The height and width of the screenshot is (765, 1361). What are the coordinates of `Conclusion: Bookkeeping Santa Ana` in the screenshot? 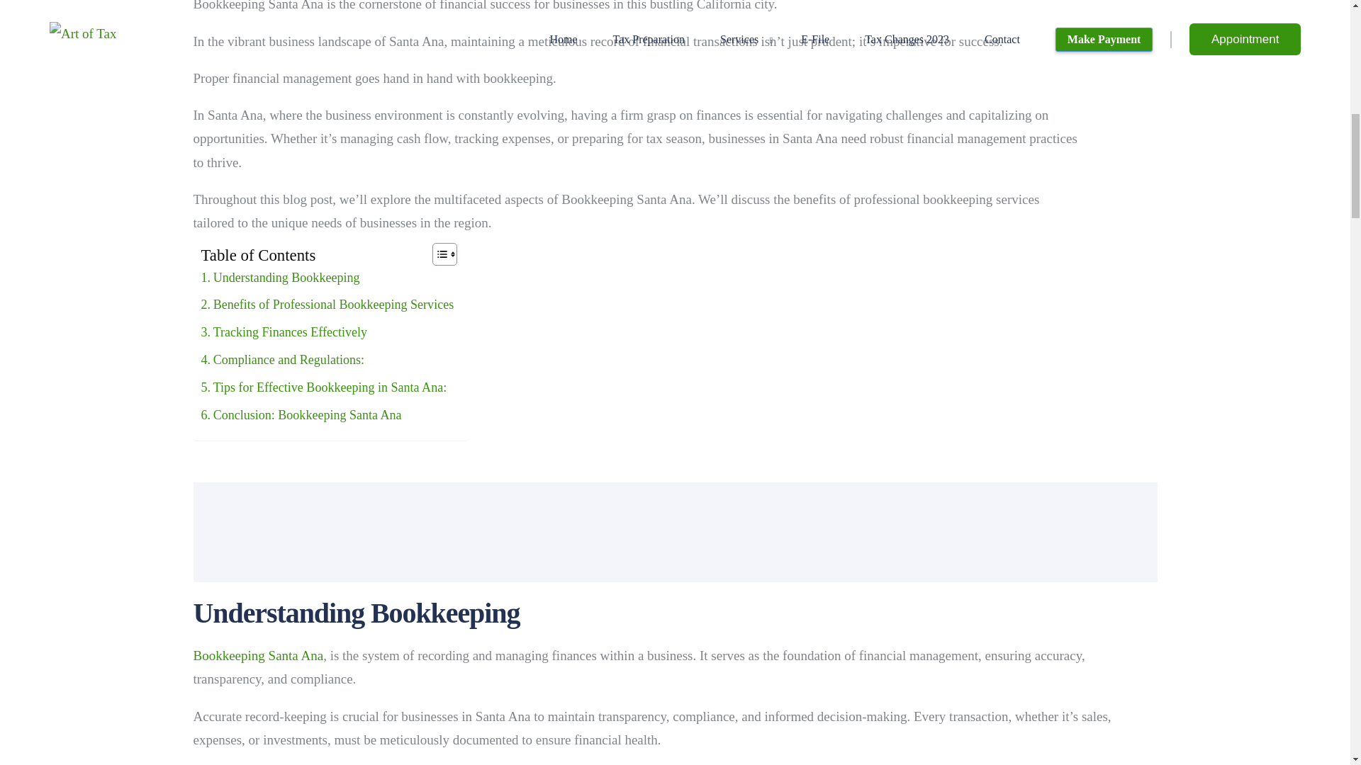 It's located at (301, 419).